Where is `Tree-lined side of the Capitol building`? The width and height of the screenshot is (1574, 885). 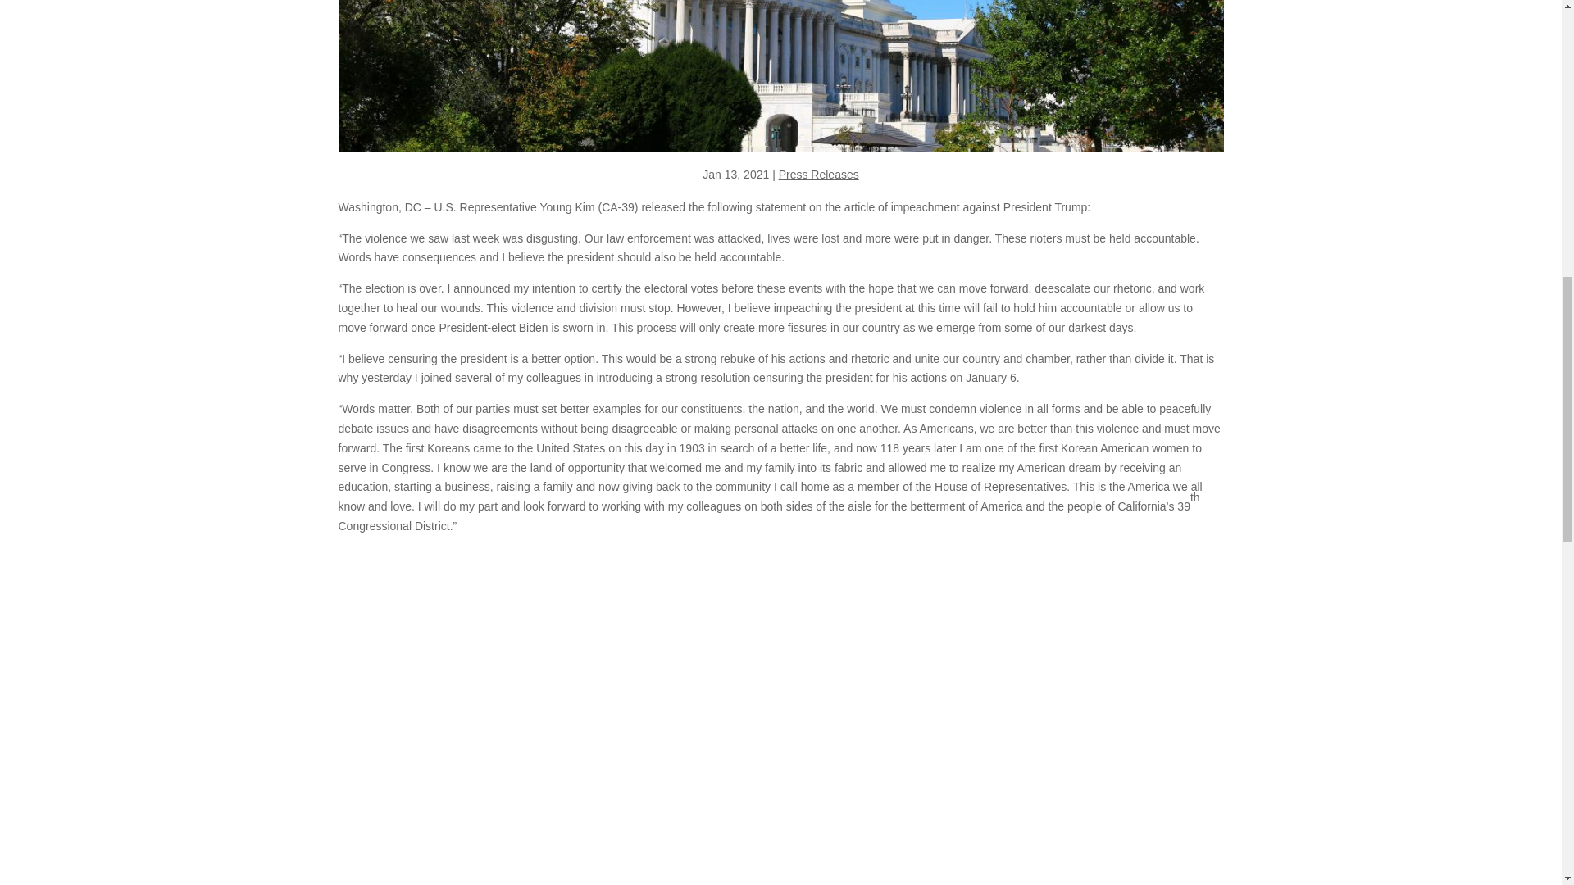 Tree-lined side of the Capitol building is located at coordinates (780, 75).